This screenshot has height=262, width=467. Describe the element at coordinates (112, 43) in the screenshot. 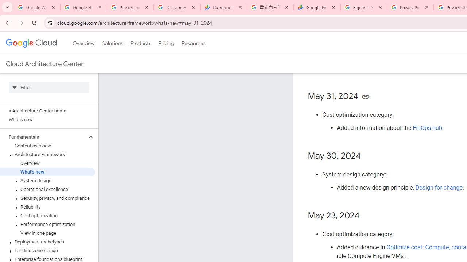

I see `Solutions` at that location.